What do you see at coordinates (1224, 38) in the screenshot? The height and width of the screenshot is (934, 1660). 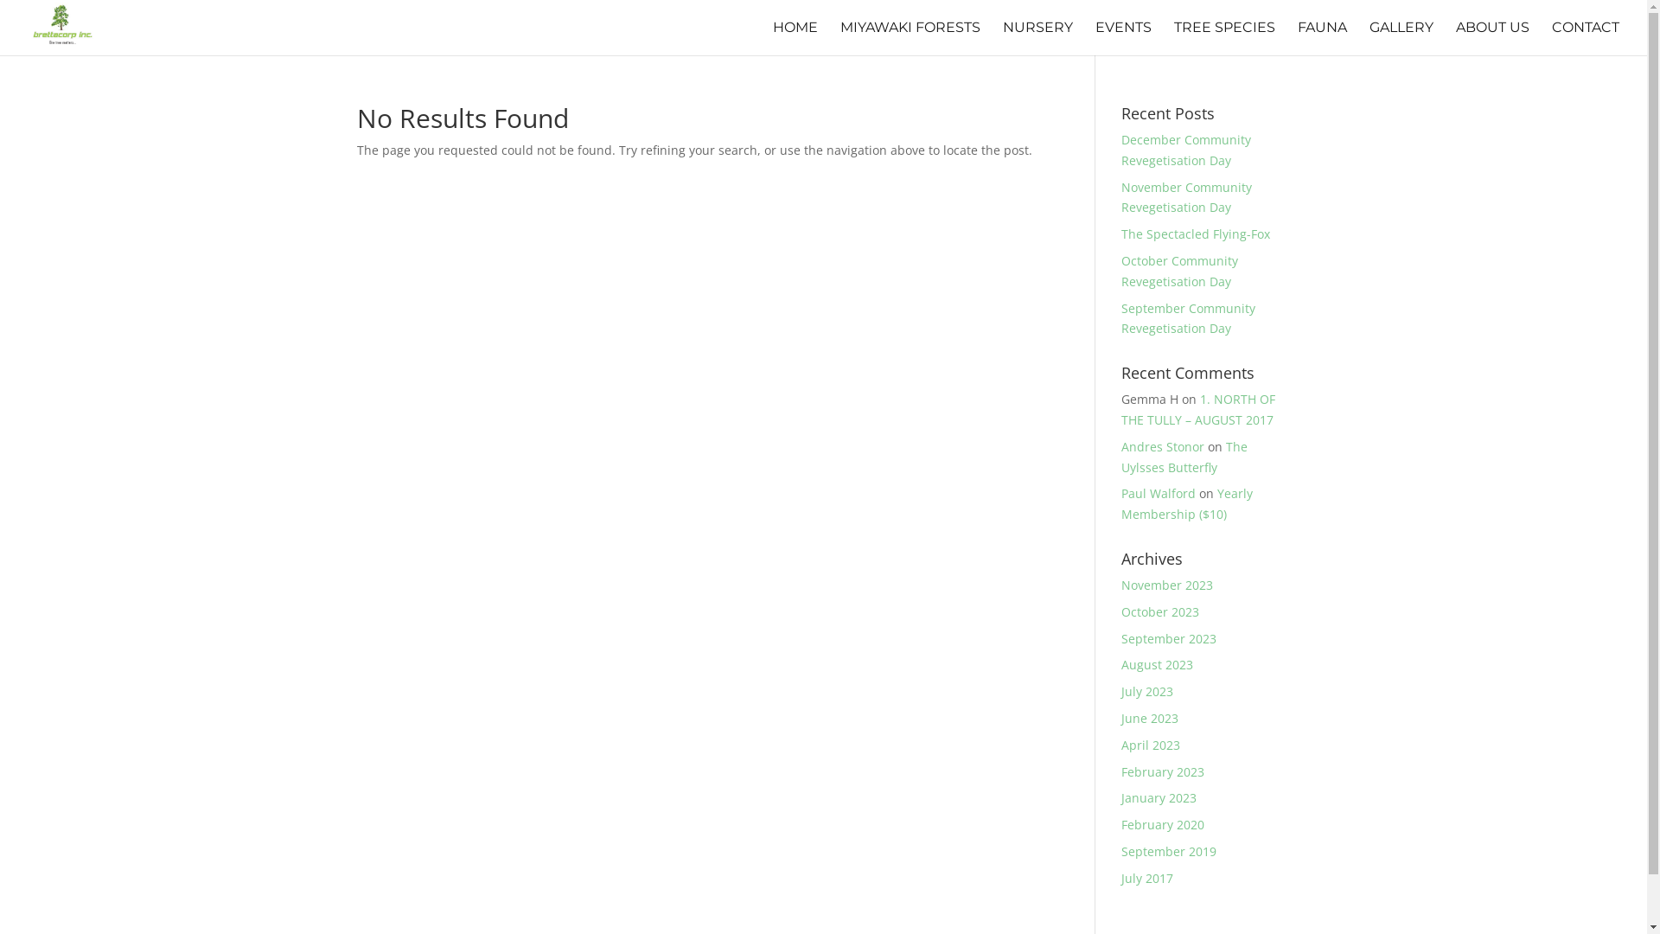 I see `TREE SPECIES` at bounding box center [1224, 38].